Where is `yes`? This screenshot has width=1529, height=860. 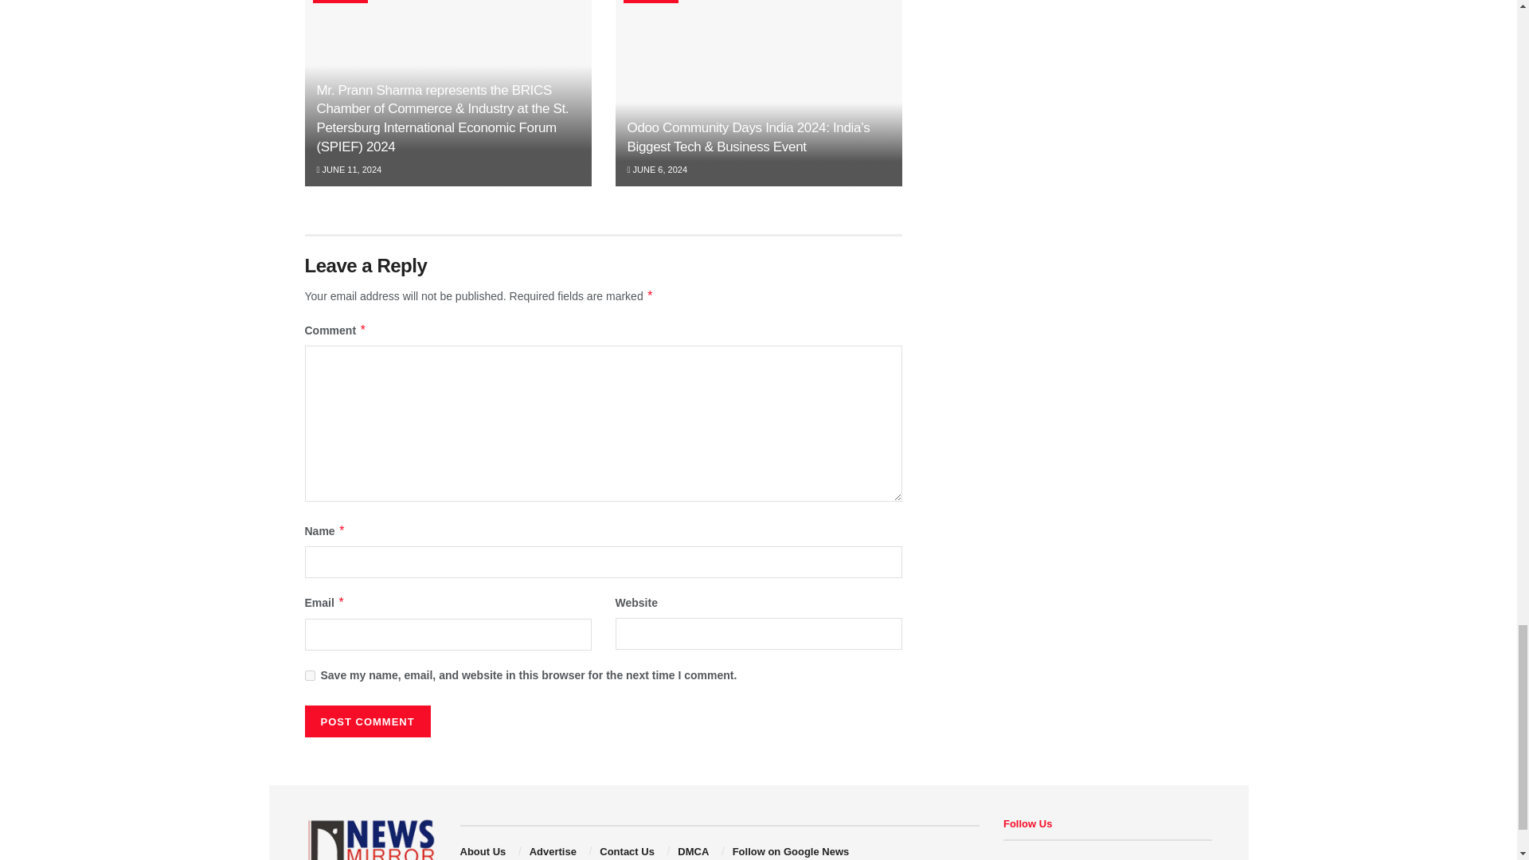 yes is located at coordinates (309, 675).